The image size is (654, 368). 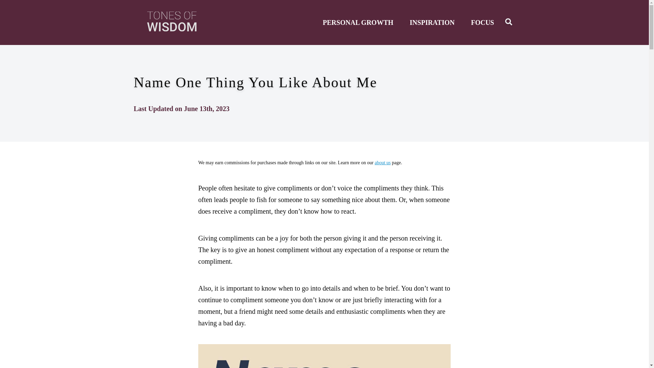 I want to click on about us, so click(x=383, y=162).